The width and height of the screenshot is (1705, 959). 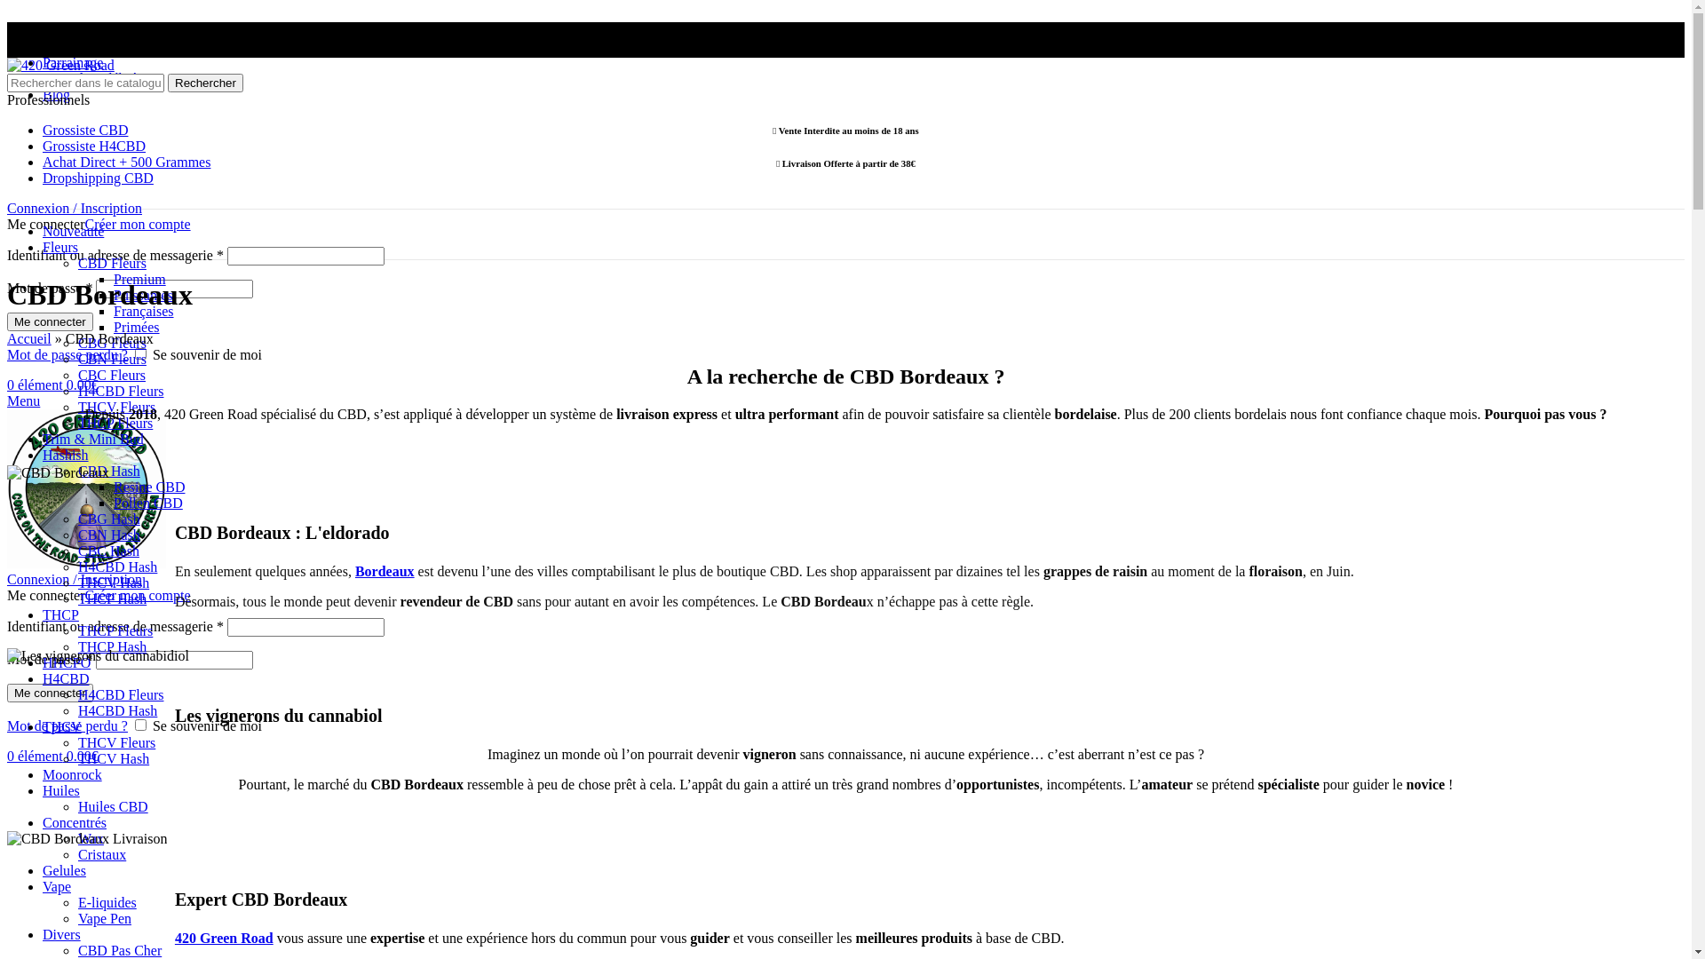 What do you see at coordinates (112, 375) in the screenshot?
I see `CBC Fleurs` at bounding box center [112, 375].